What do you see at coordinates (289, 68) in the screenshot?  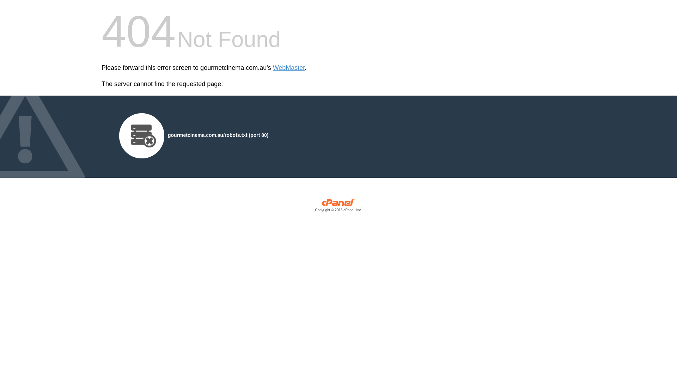 I see `WebMaster` at bounding box center [289, 68].